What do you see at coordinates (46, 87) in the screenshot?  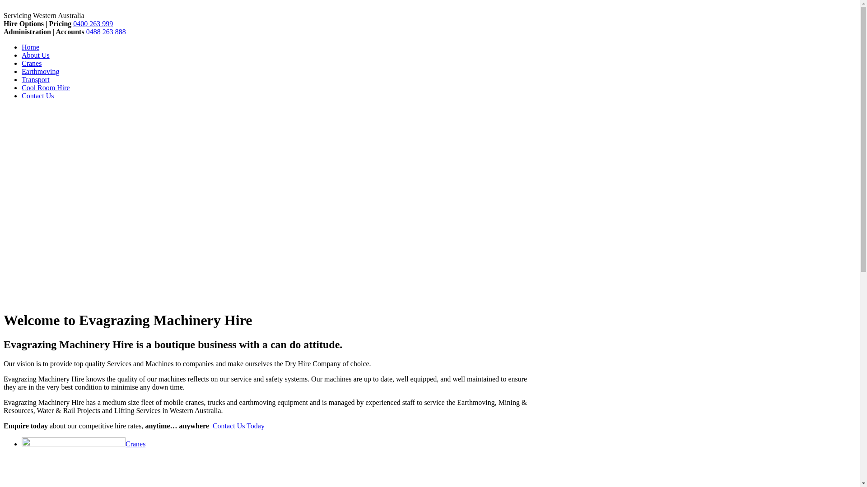 I see `Cool Room Hire` at bounding box center [46, 87].